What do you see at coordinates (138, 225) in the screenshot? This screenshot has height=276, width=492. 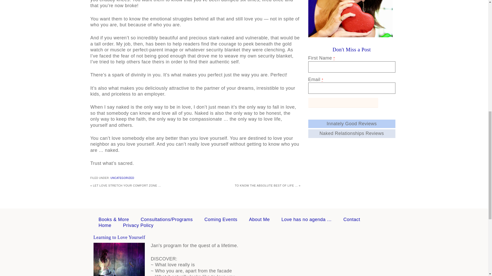 I see `Privacy Policy` at bounding box center [138, 225].